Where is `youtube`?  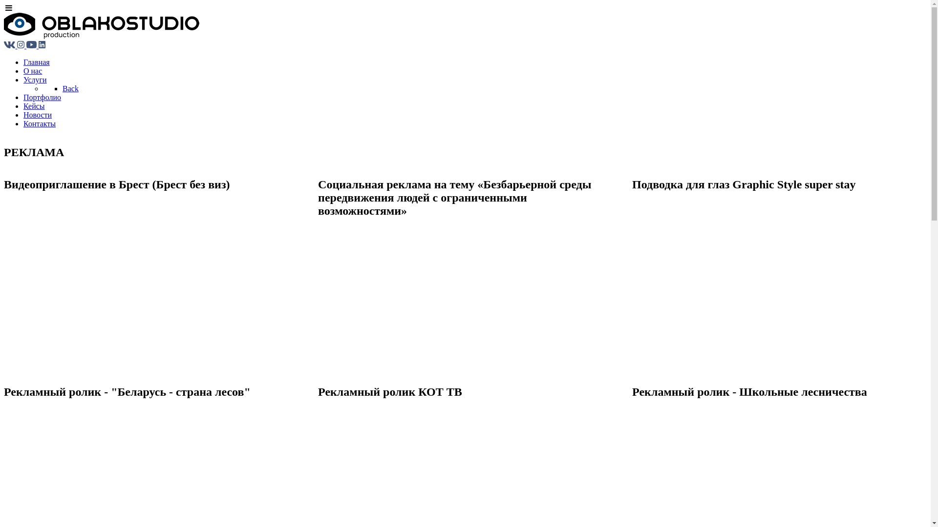
youtube is located at coordinates (32, 46).